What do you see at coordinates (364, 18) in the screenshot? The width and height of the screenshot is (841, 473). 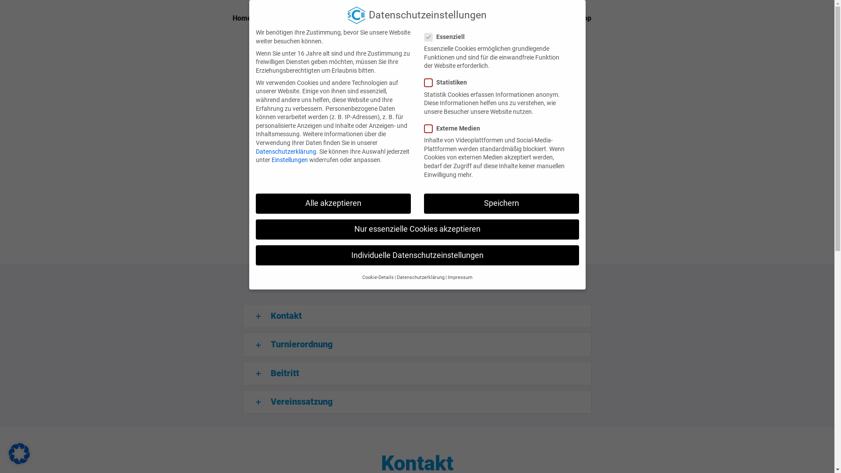 I see `Liga` at bounding box center [364, 18].